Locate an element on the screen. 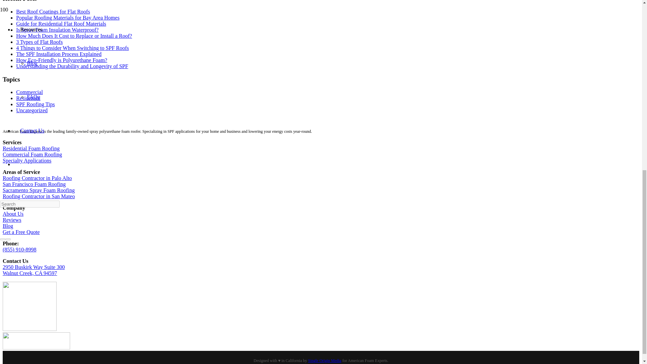 This screenshot has height=364, width=647. Sacramento Spray Foam Roofing is located at coordinates (38, 190).